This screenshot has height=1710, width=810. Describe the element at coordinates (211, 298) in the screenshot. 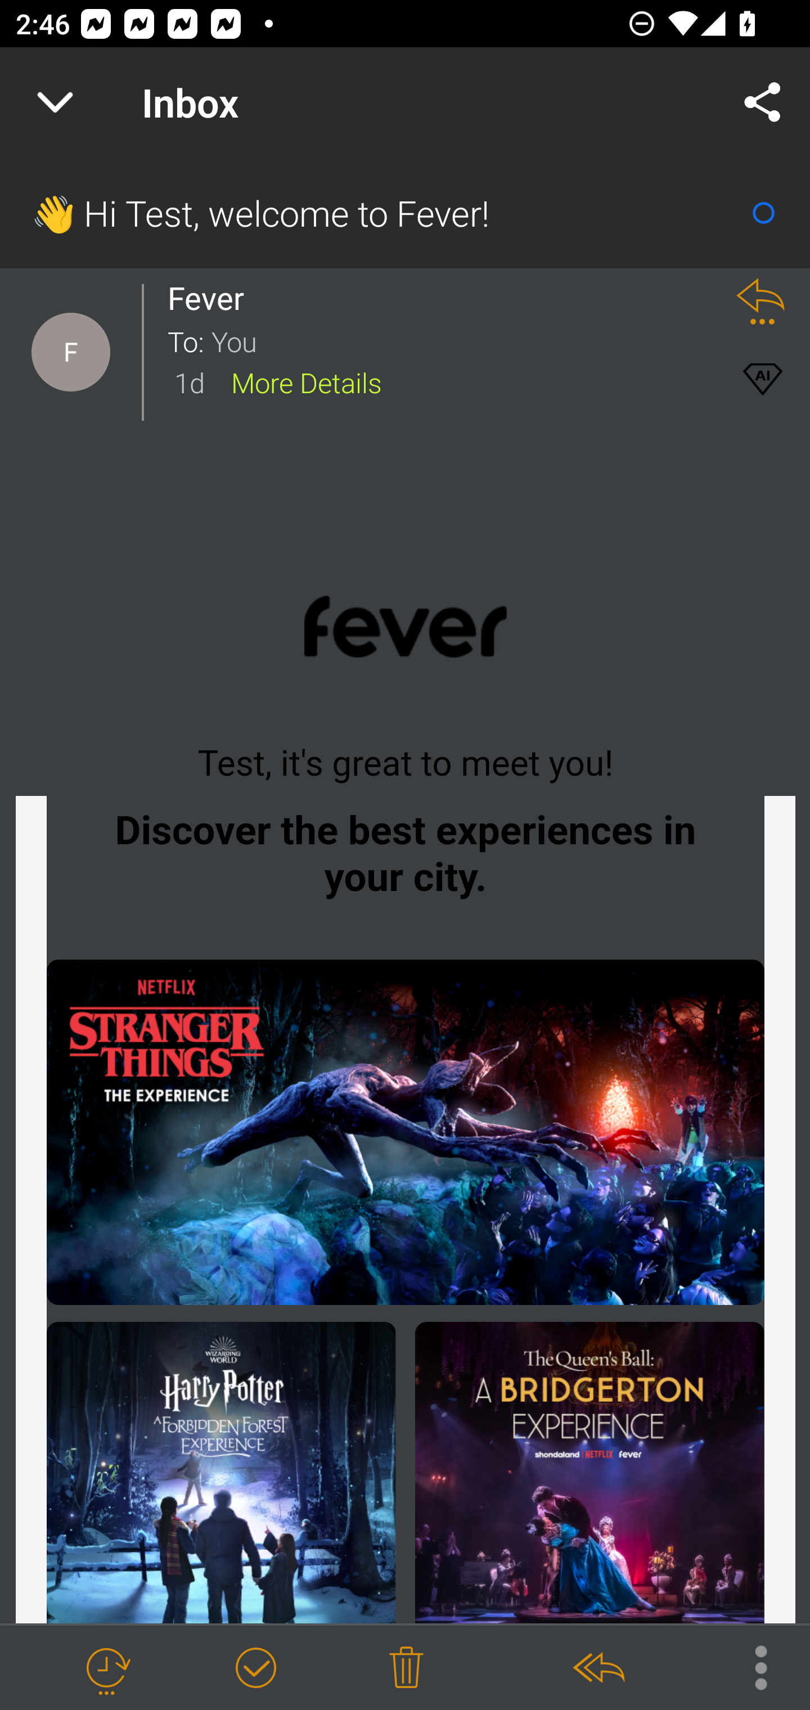

I see `Fever` at that location.